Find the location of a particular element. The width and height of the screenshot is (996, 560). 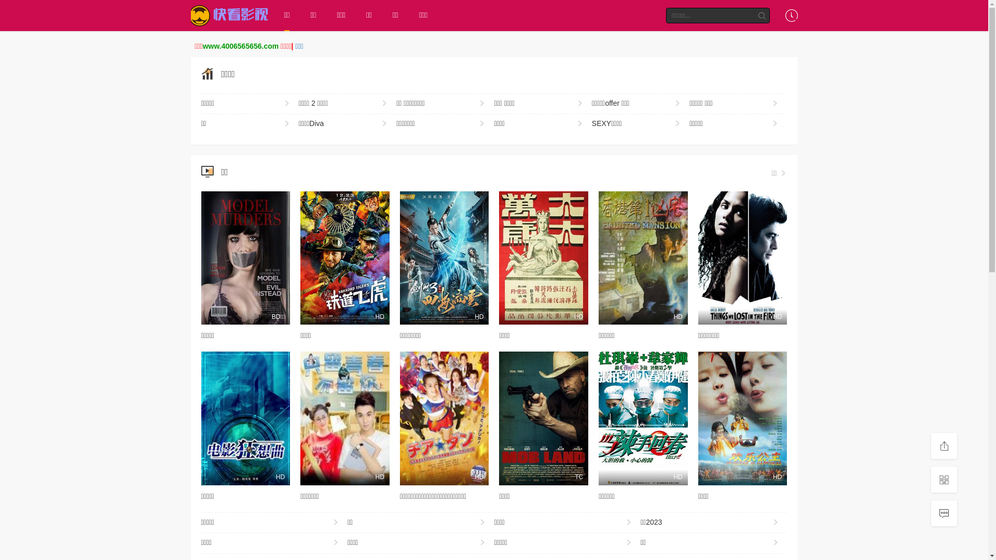

HD is located at coordinates (246, 418).